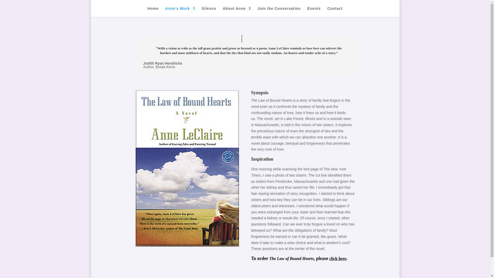  What do you see at coordinates (237, 12) in the screenshot?
I see `About Anne` at bounding box center [237, 12].